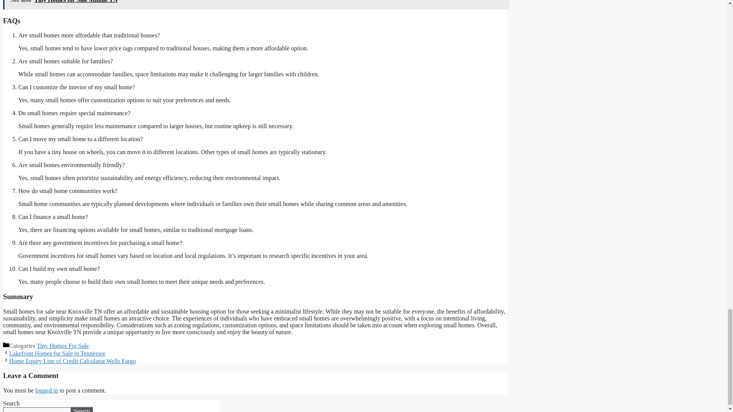 The width and height of the screenshot is (733, 412). Describe the element at coordinates (72, 361) in the screenshot. I see `Home Equity Line of Credit Calculator Wells Fargo` at that location.